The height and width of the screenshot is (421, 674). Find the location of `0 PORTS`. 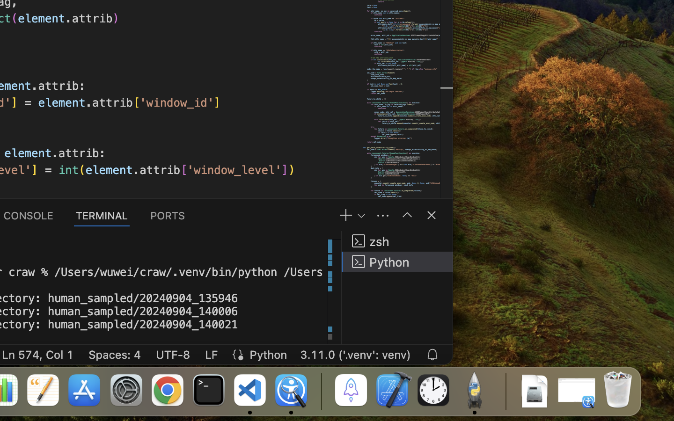

0 PORTS is located at coordinates (168, 215).